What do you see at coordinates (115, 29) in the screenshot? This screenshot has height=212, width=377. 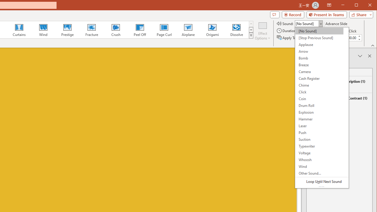 I see `Crush` at bounding box center [115, 29].